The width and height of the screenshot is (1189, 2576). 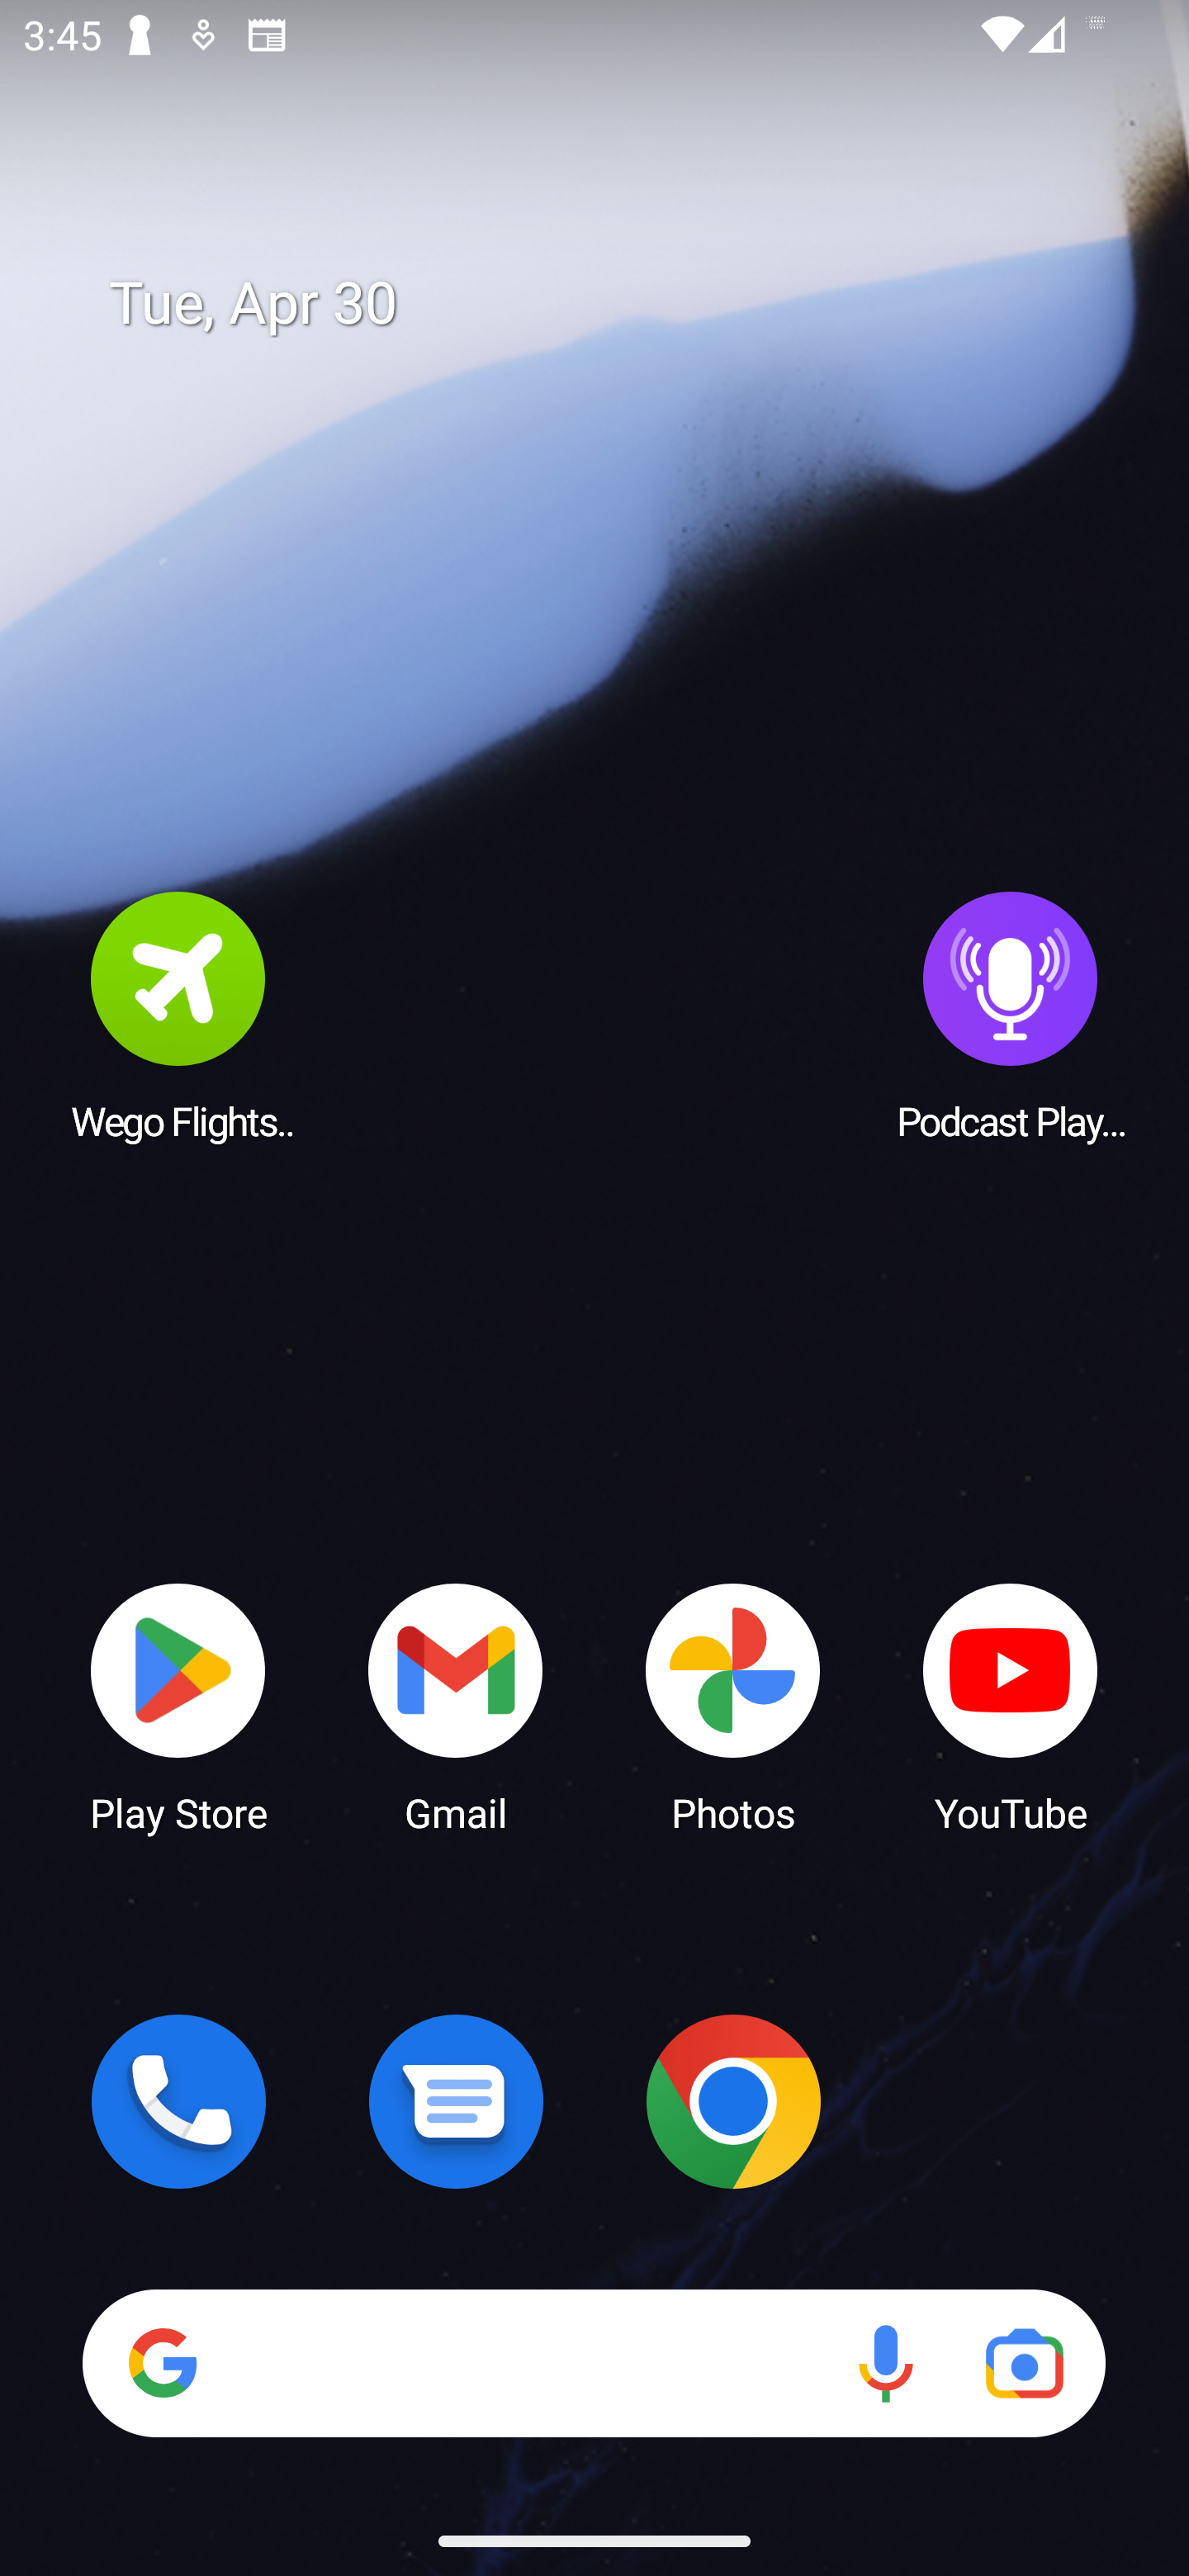 What do you see at coordinates (178, 1015) in the screenshot?
I see `Wego Flights & Hotels` at bounding box center [178, 1015].